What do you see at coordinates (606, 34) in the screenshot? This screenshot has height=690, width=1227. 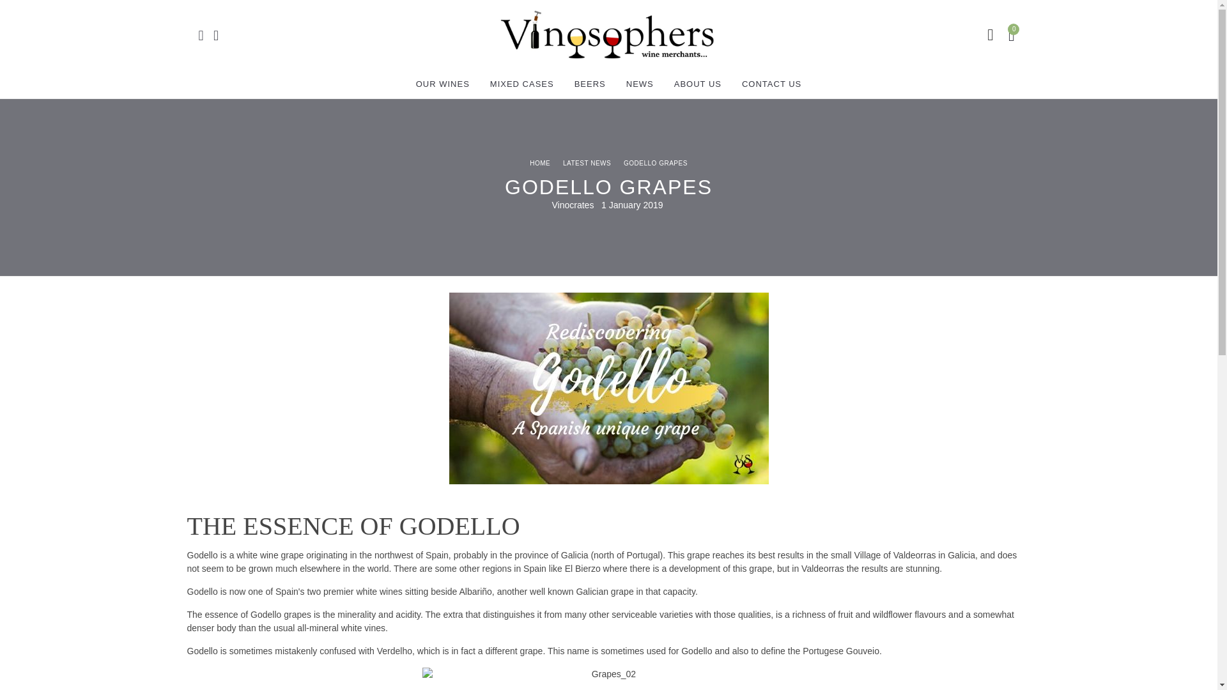 I see `Vinosophers` at bounding box center [606, 34].